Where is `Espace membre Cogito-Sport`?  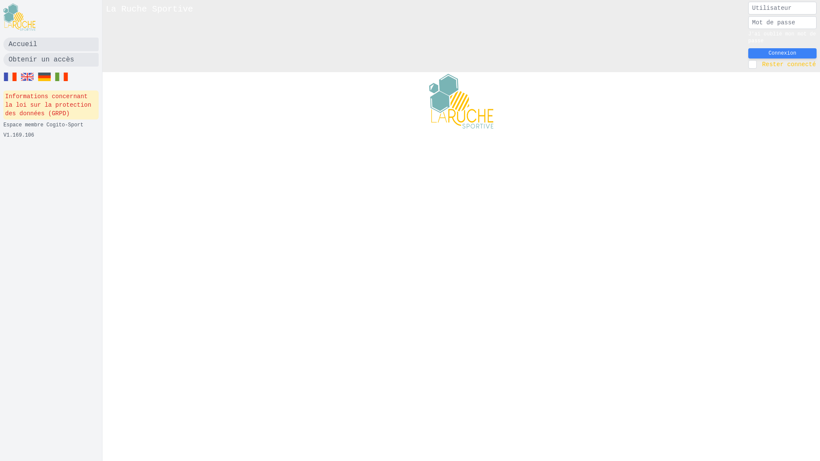
Espace membre Cogito-Sport is located at coordinates (44, 125).